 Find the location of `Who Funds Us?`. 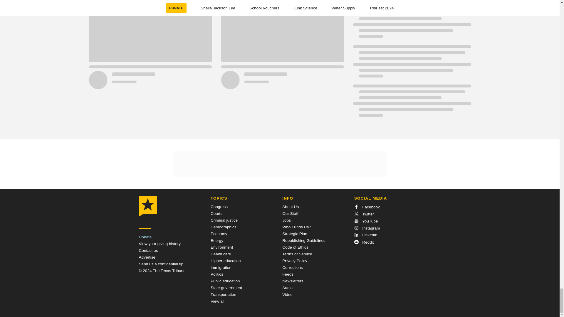

Who Funds Us? is located at coordinates (296, 227).